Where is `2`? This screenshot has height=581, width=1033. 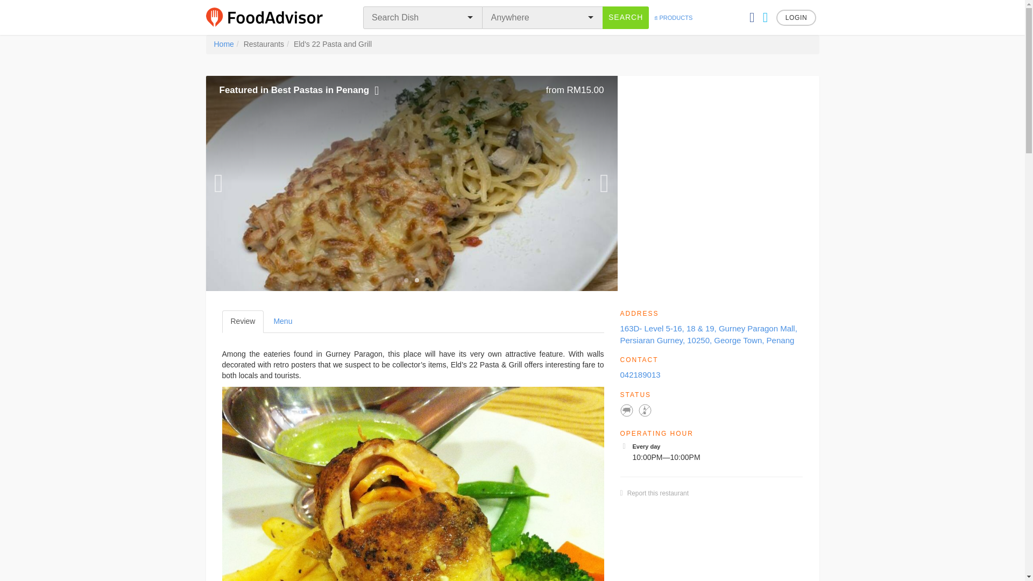
2 is located at coordinates (406, 280).